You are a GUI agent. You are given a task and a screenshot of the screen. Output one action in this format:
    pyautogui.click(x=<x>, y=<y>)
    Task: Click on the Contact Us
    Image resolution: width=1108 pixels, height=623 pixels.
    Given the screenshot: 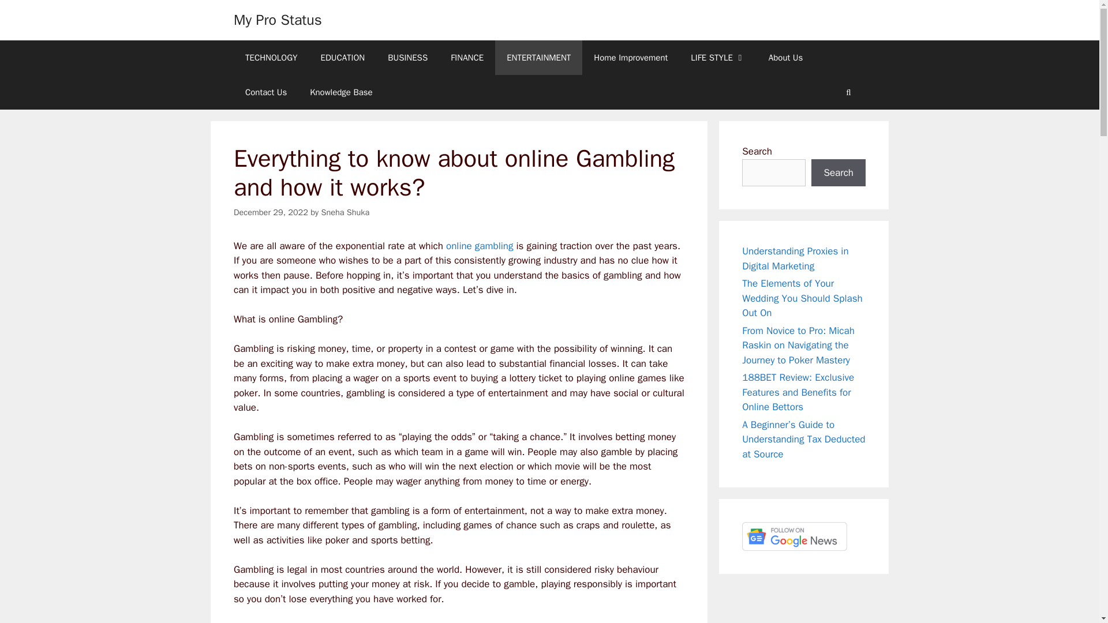 What is the action you would take?
    pyautogui.click(x=265, y=92)
    